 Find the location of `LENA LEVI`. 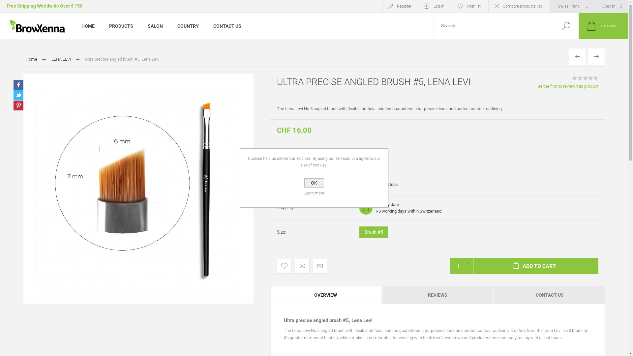

LENA LEVI is located at coordinates (61, 59).